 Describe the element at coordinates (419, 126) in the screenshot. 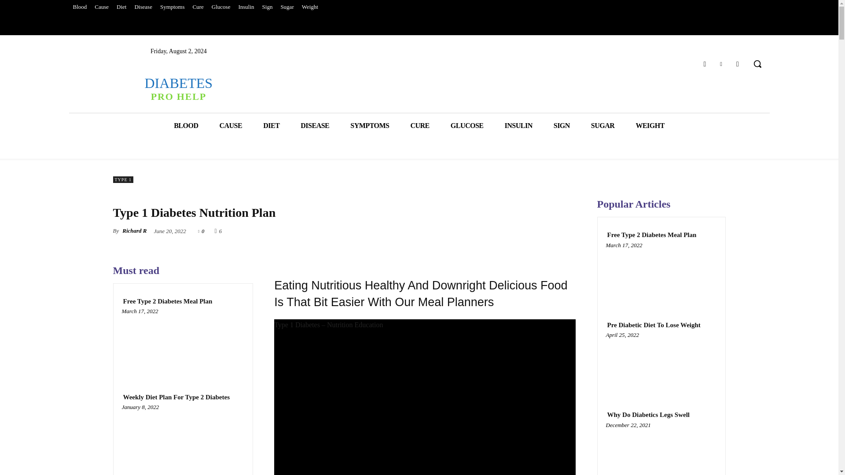

I see `CURE` at that location.